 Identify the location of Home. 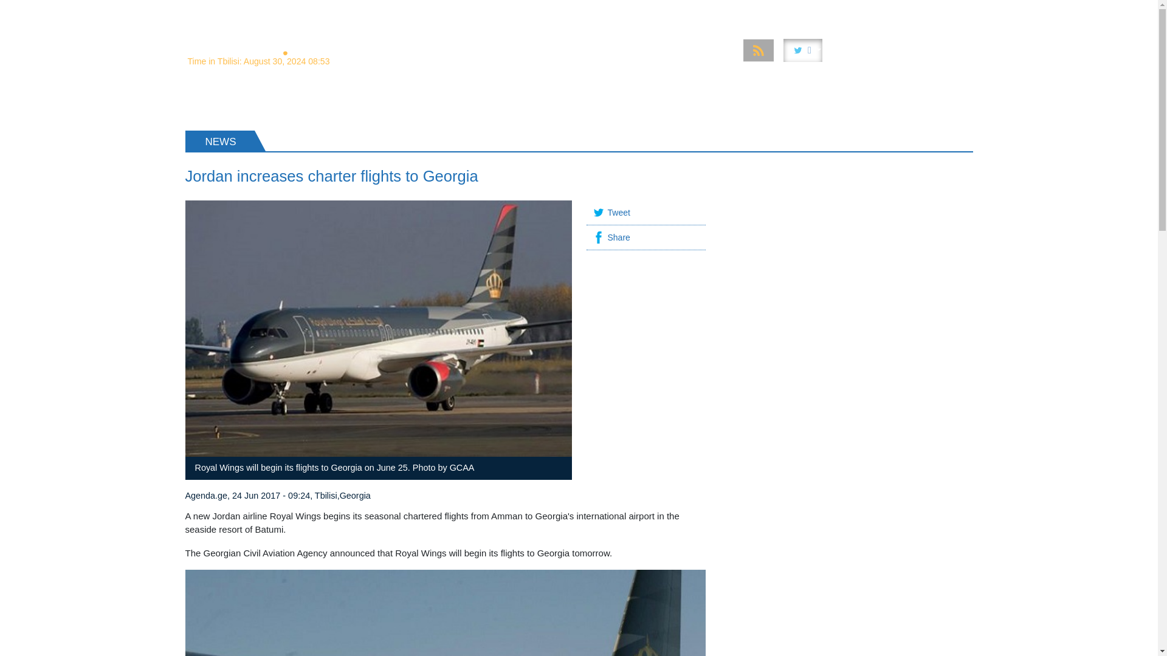
(411, 11).